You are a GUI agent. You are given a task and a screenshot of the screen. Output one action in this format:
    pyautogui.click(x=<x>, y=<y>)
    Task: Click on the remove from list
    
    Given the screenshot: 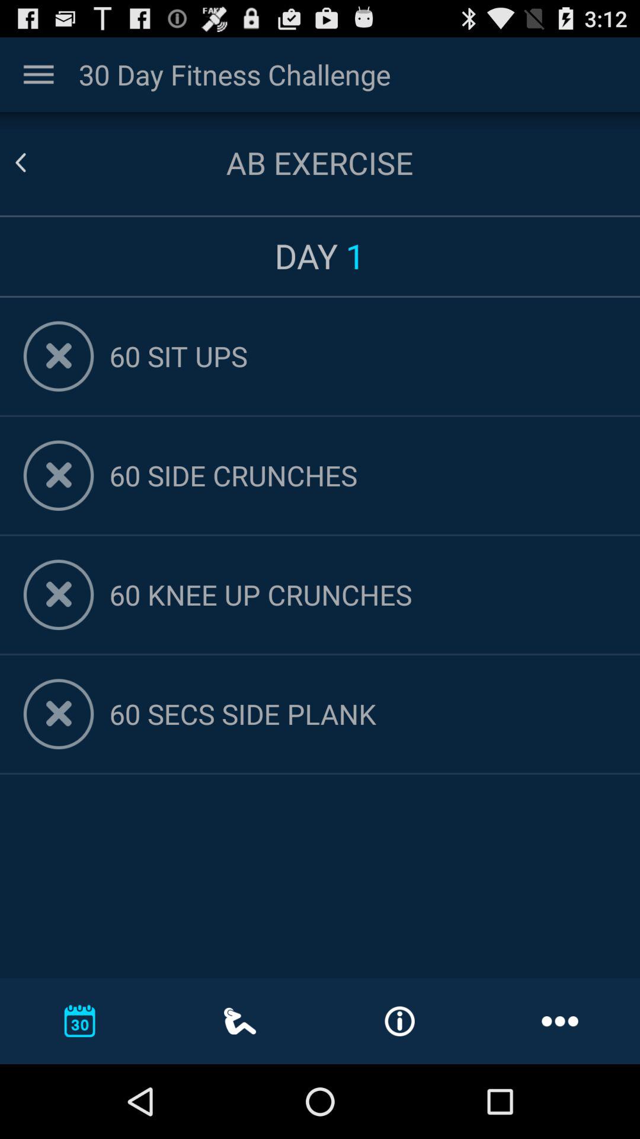 What is the action you would take?
    pyautogui.click(x=58, y=356)
    